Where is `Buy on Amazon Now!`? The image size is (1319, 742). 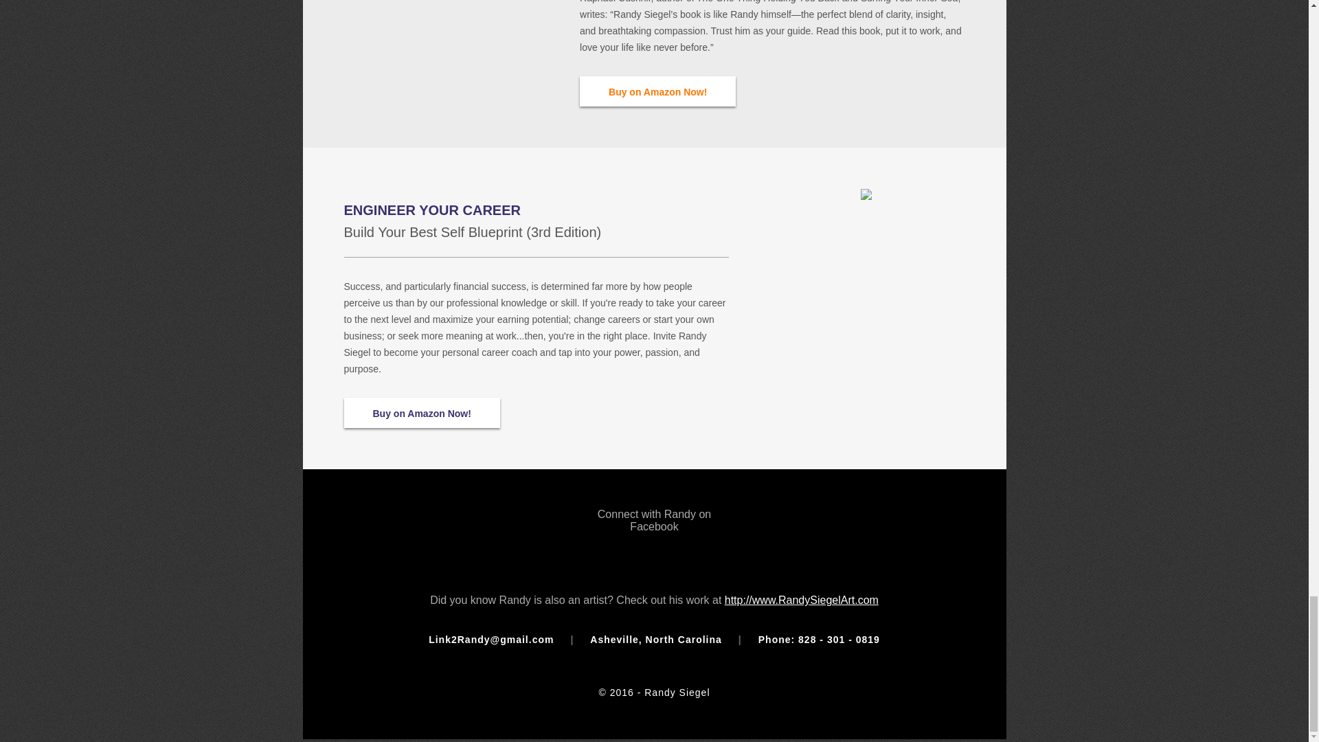
Buy on Amazon Now! is located at coordinates (658, 91).